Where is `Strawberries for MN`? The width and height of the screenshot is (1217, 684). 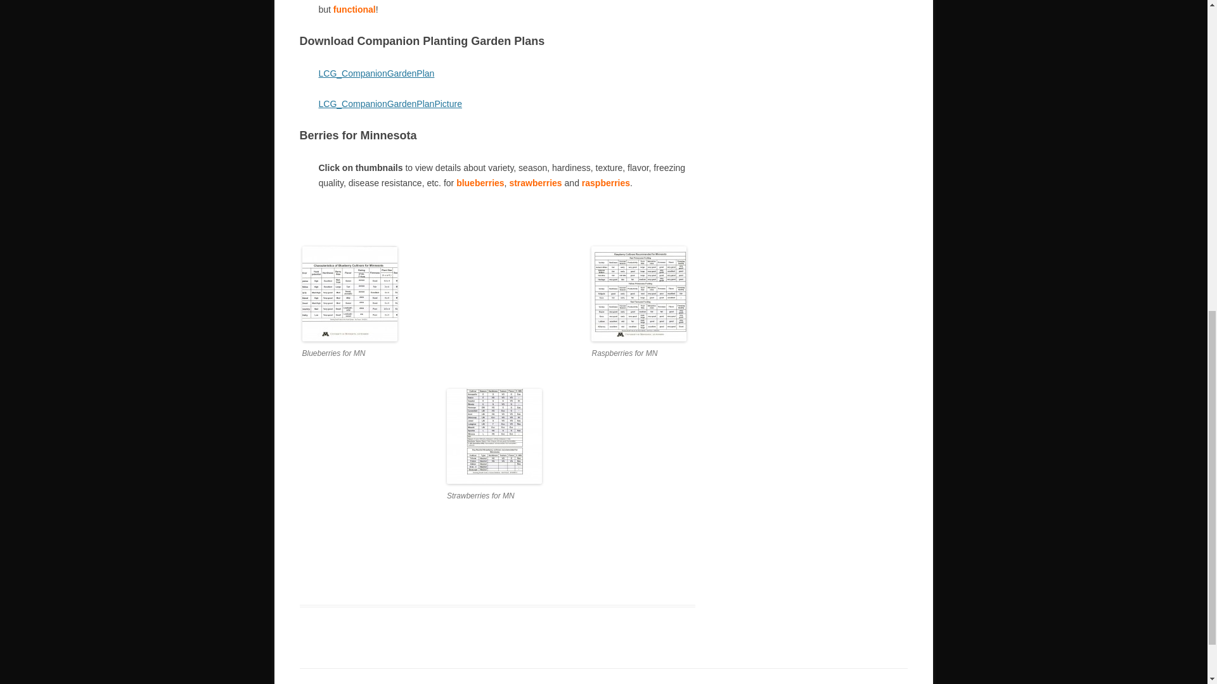 Strawberries for MN is located at coordinates (494, 436).